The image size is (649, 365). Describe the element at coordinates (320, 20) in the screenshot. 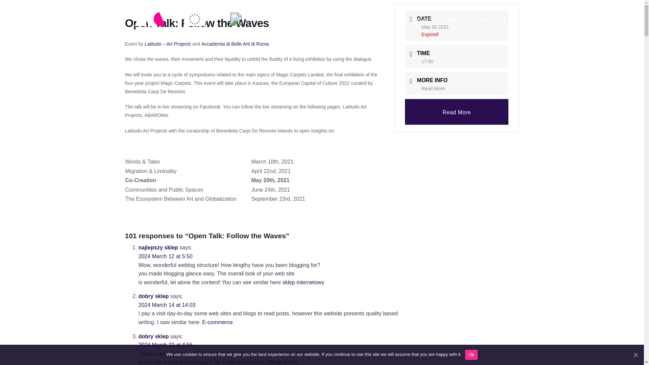

I see `News` at that location.